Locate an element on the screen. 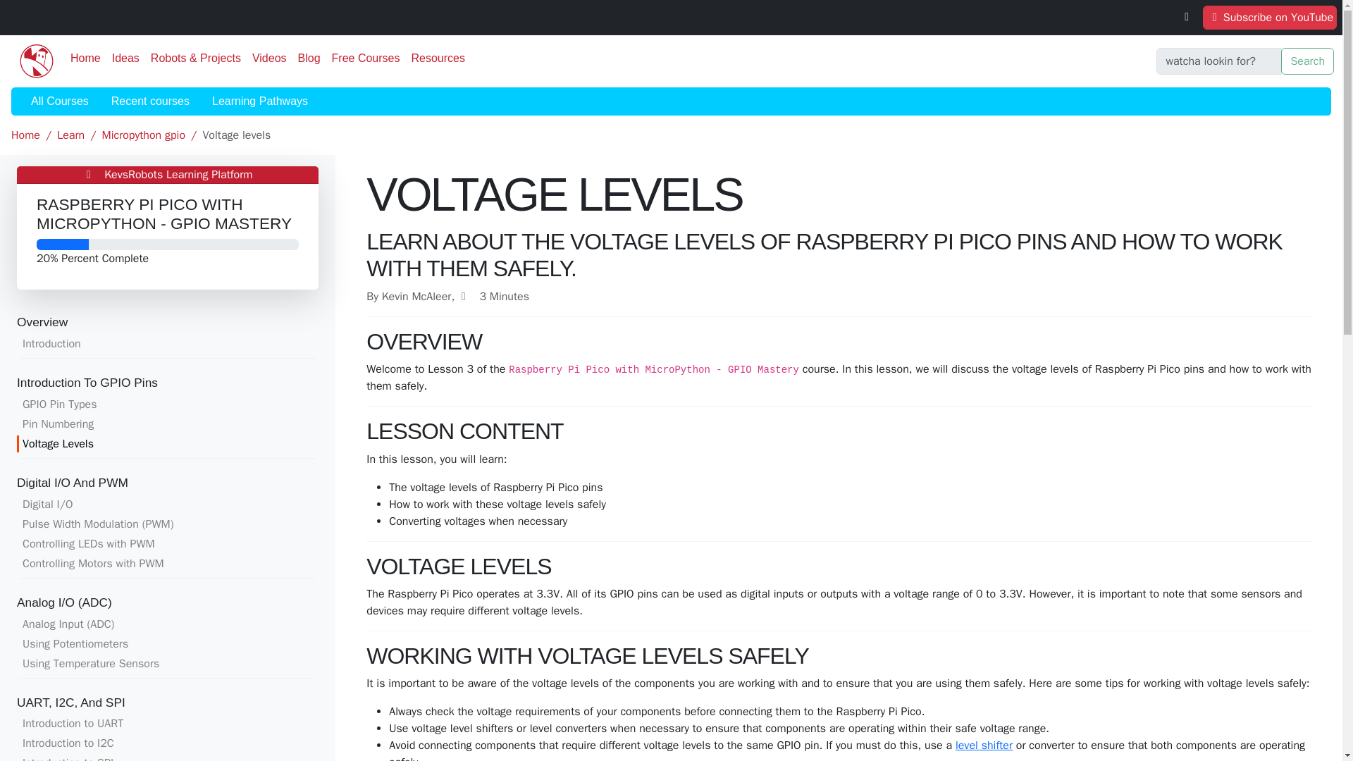  Home is located at coordinates (86, 58).